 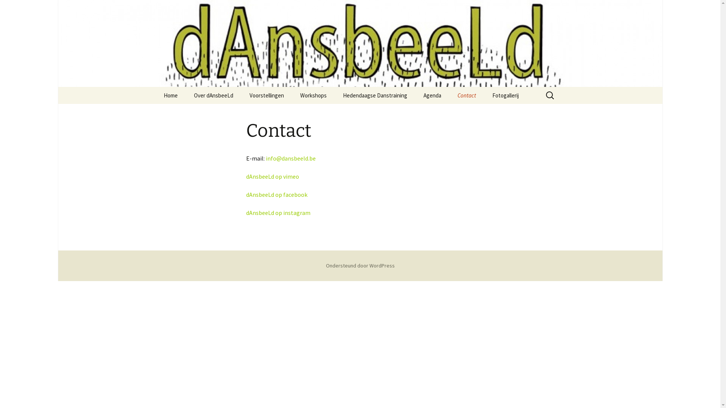 I want to click on Voorstellingen, so click(x=267, y=95).